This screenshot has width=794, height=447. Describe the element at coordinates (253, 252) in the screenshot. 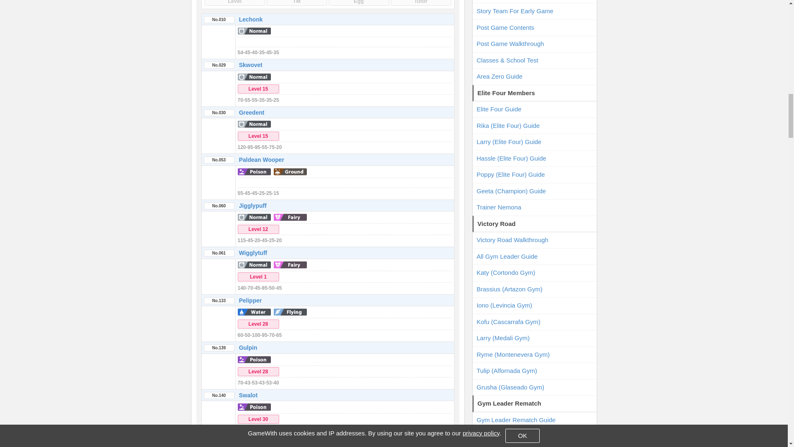

I see `Wigglytuff` at that location.